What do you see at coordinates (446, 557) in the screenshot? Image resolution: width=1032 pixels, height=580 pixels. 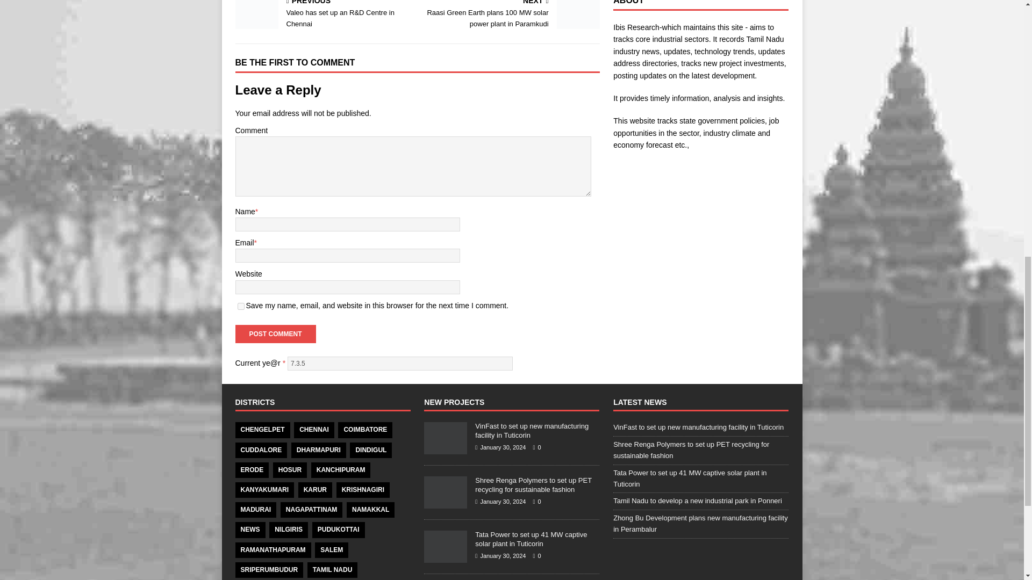 I see `Tata Power to set up 41 MW captive solar plant in Tuticorin` at bounding box center [446, 557].